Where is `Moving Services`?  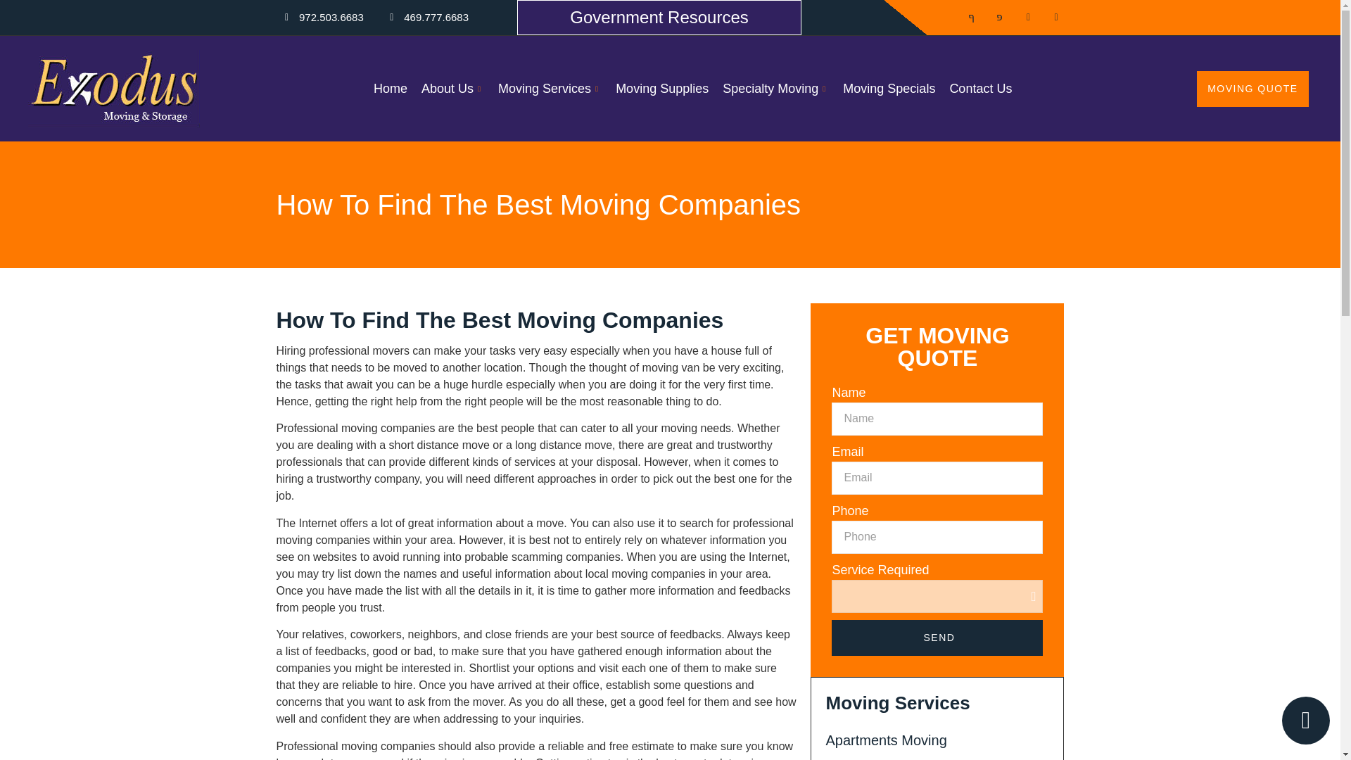
Moving Services is located at coordinates (550, 89).